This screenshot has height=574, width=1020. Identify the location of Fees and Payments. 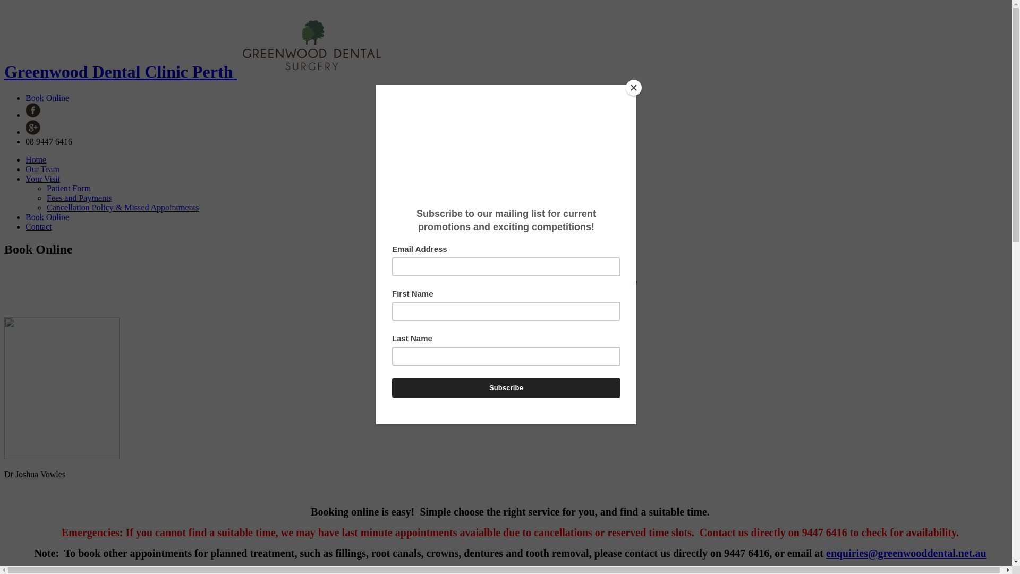
(80, 198).